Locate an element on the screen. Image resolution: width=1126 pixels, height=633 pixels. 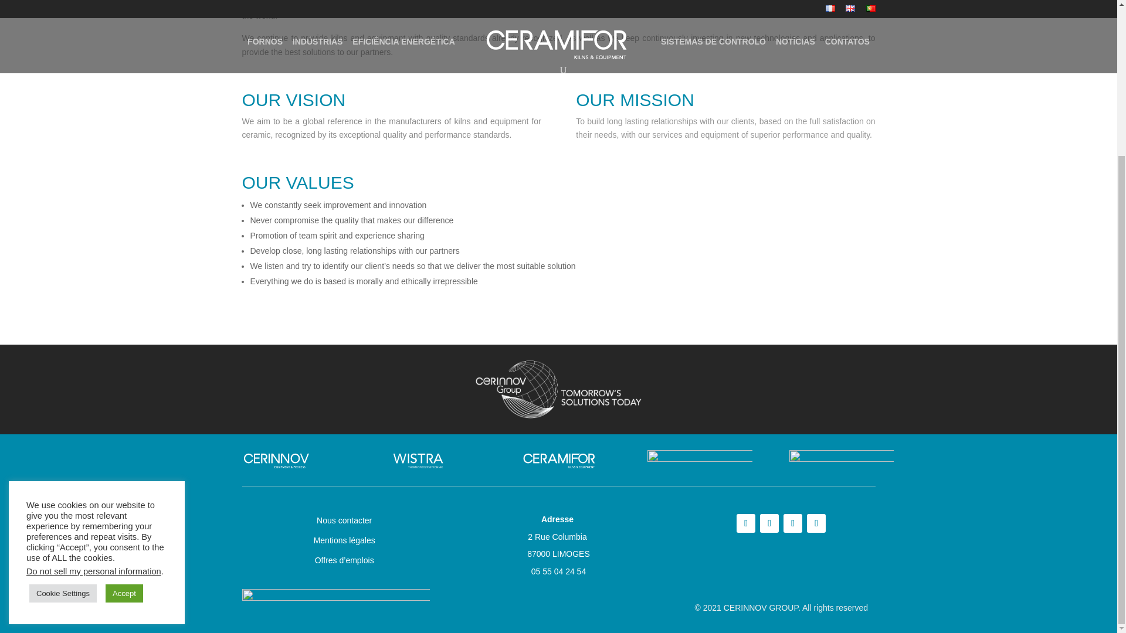
Do not sell my personal information is located at coordinates (93, 372).